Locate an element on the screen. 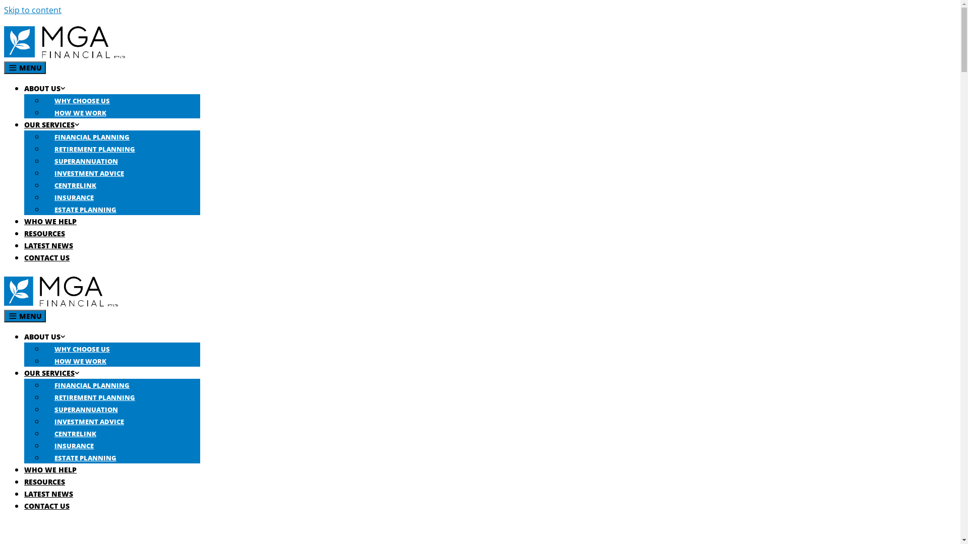 This screenshot has width=968, height=544. INVESTMENT ADVICE is located at coordinates (89, 173).